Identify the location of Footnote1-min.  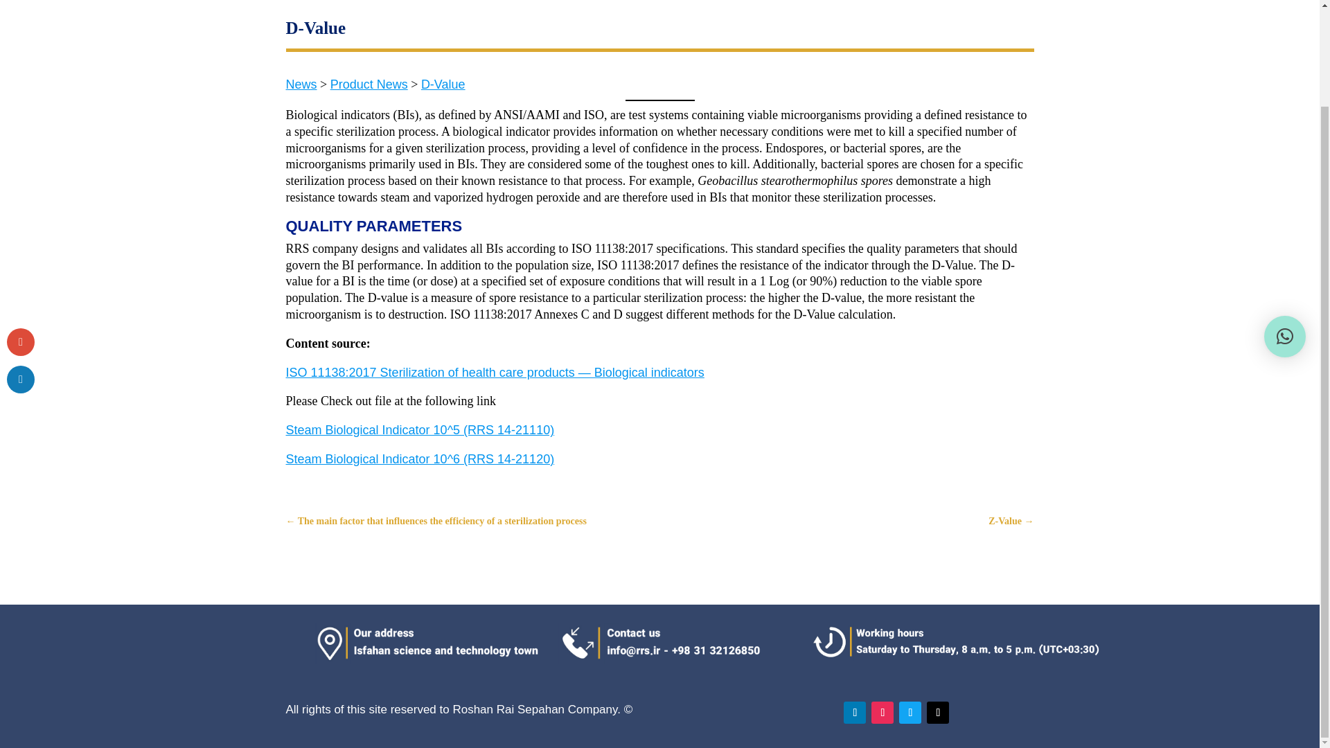
(956, 641).